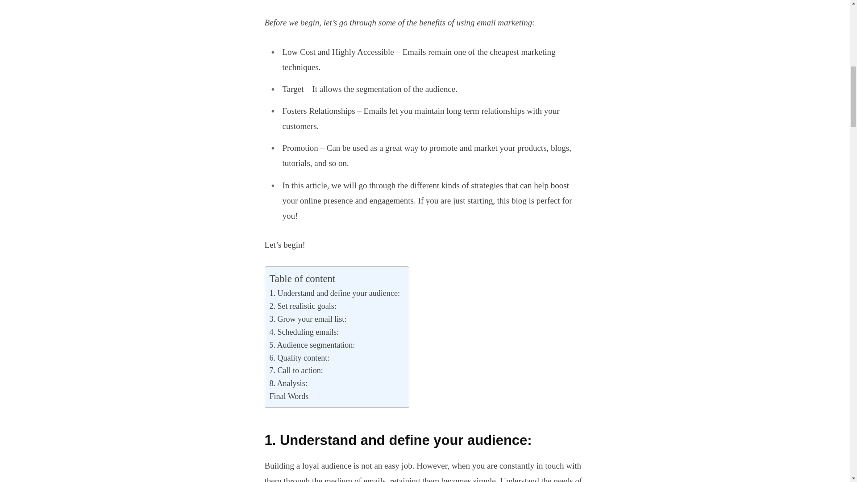 The width and height of the screenshot is (857, 482). What do you see at coordinates (288, 383) in the screenshot?
I see `8. Analysis:` at bounding box center [288, 383].